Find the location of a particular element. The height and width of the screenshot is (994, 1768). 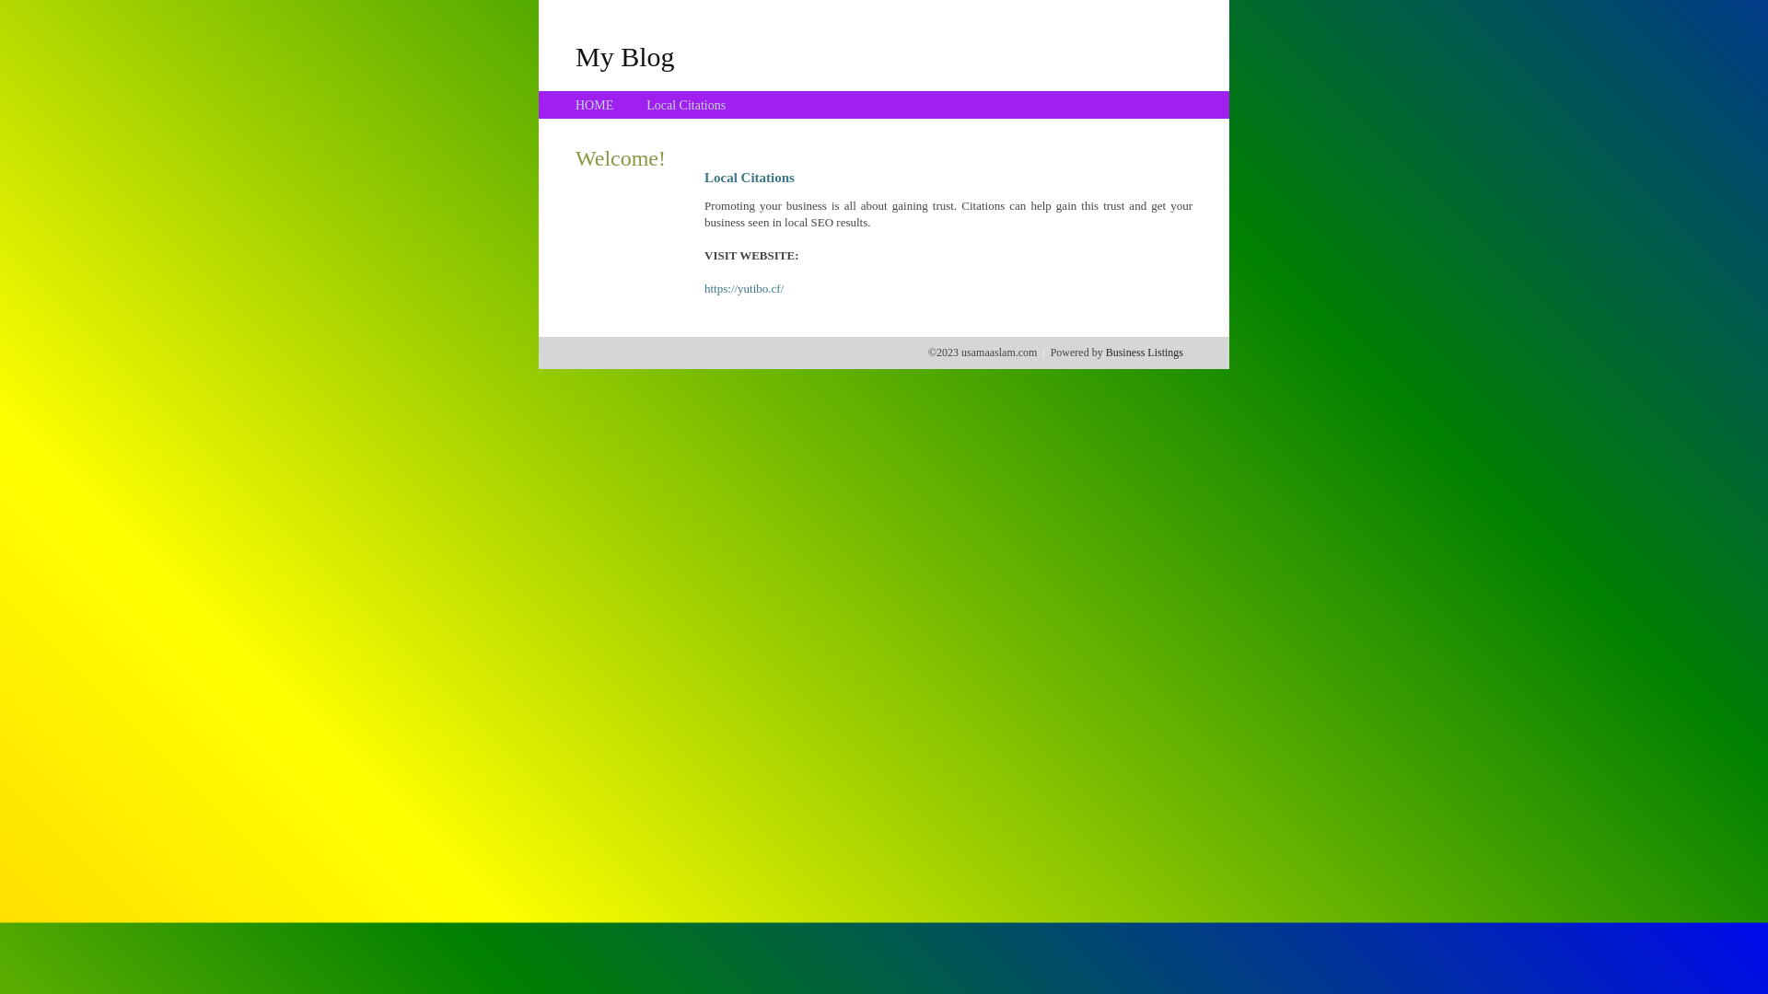

My Blog is located at coordinates (625, 56).